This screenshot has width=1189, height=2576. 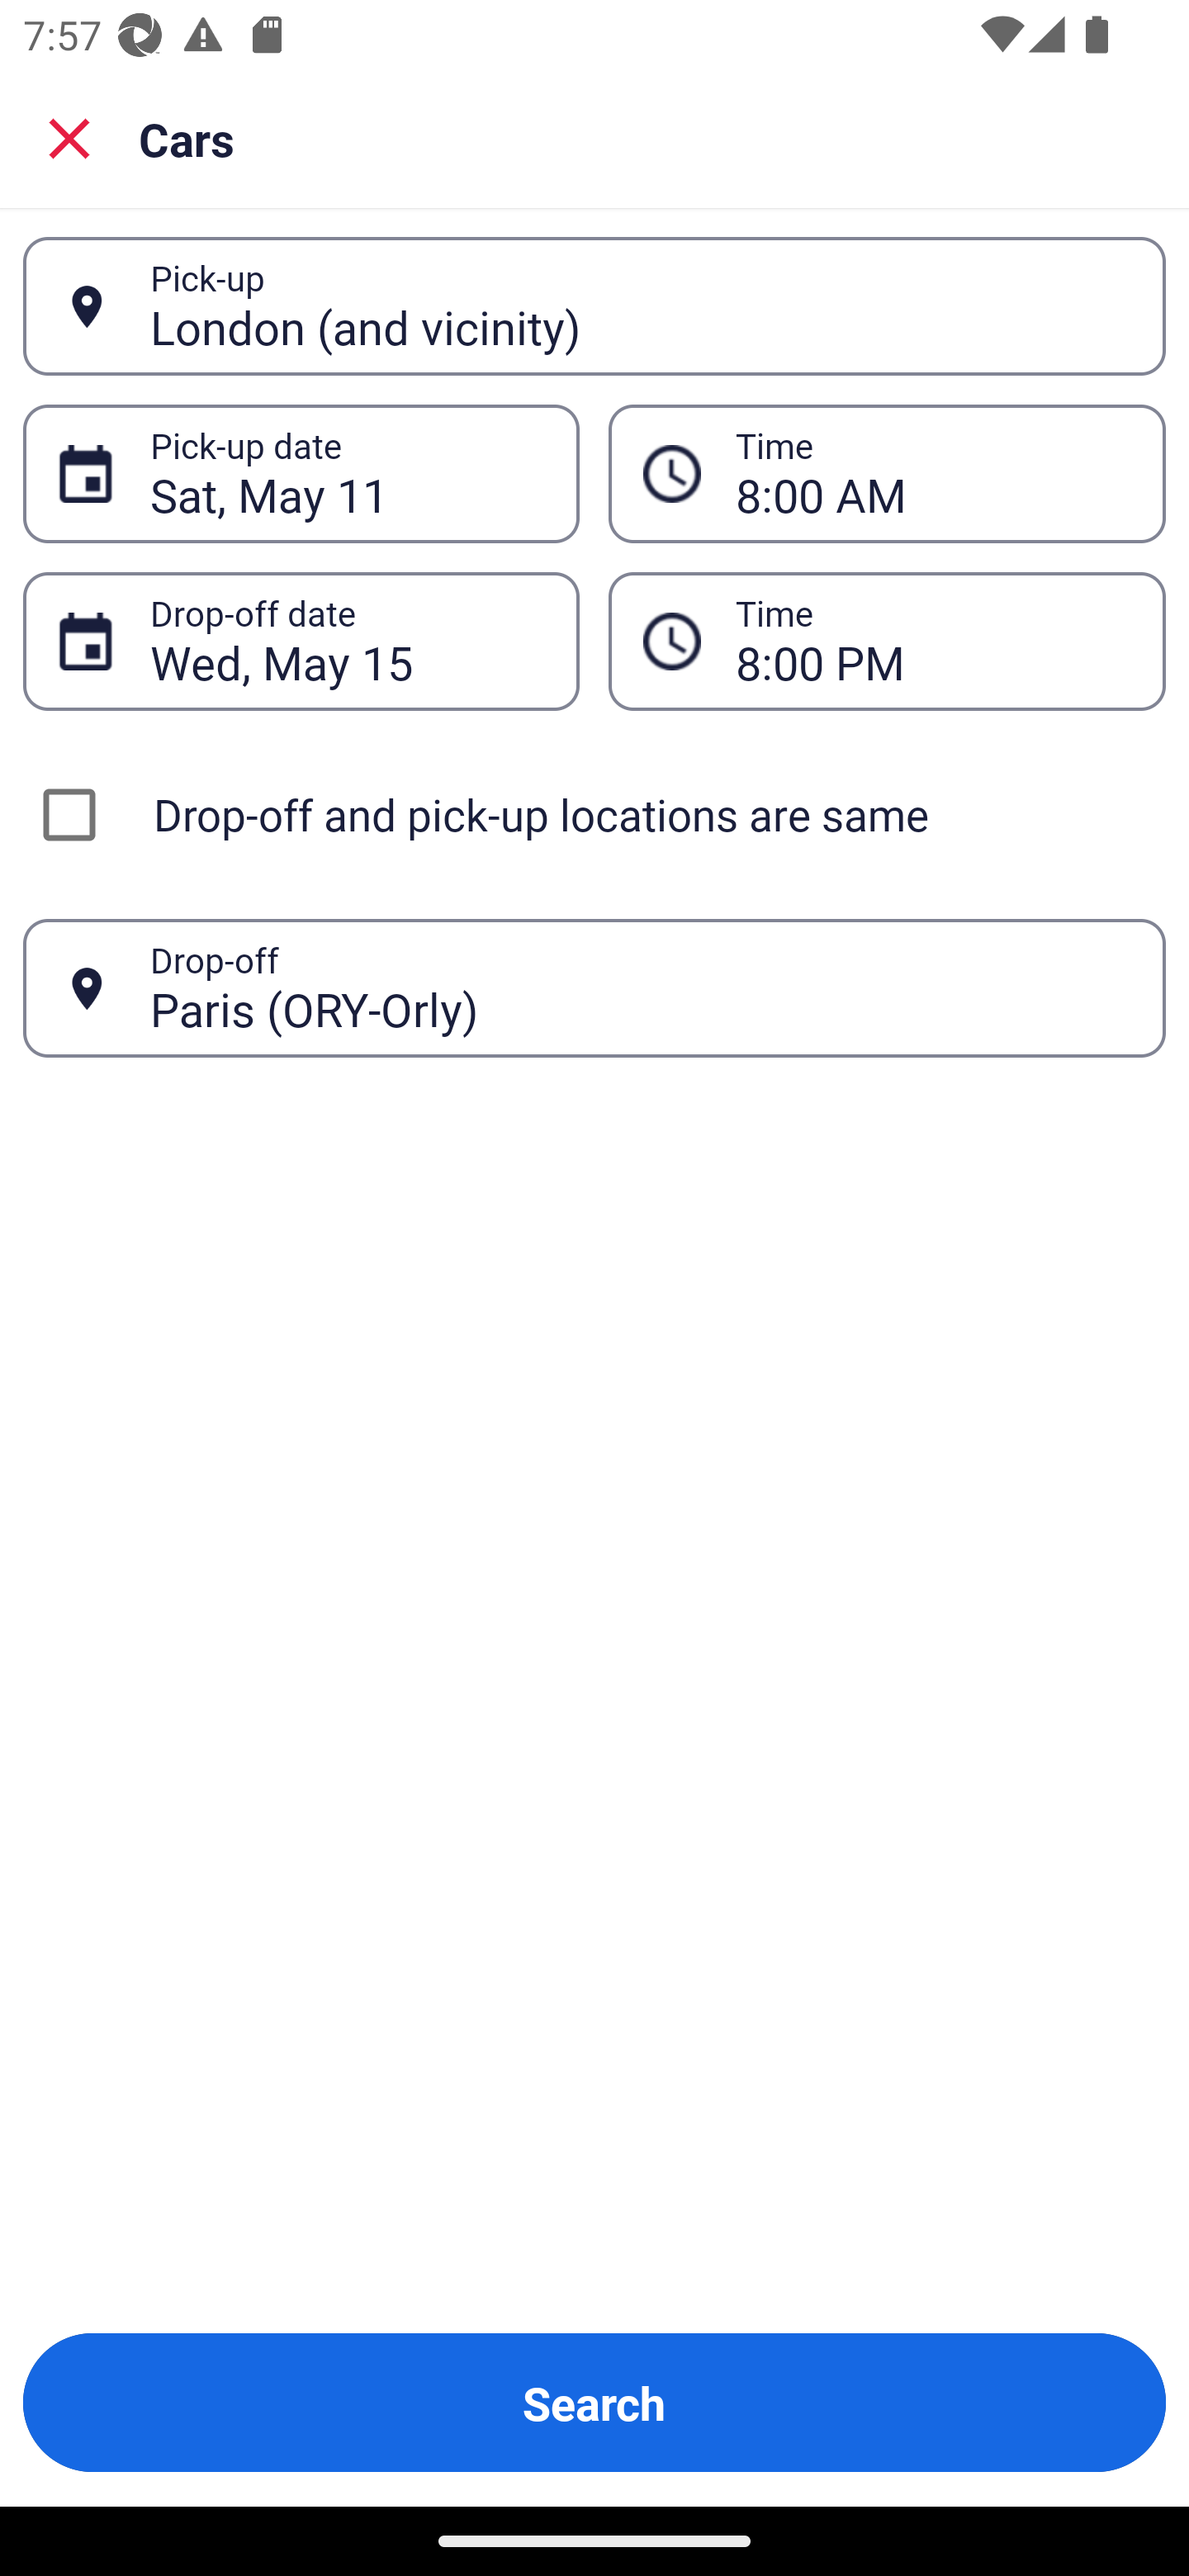 I want to click on Sat, May 11 Pick-up date, so click(x=301, y=474).